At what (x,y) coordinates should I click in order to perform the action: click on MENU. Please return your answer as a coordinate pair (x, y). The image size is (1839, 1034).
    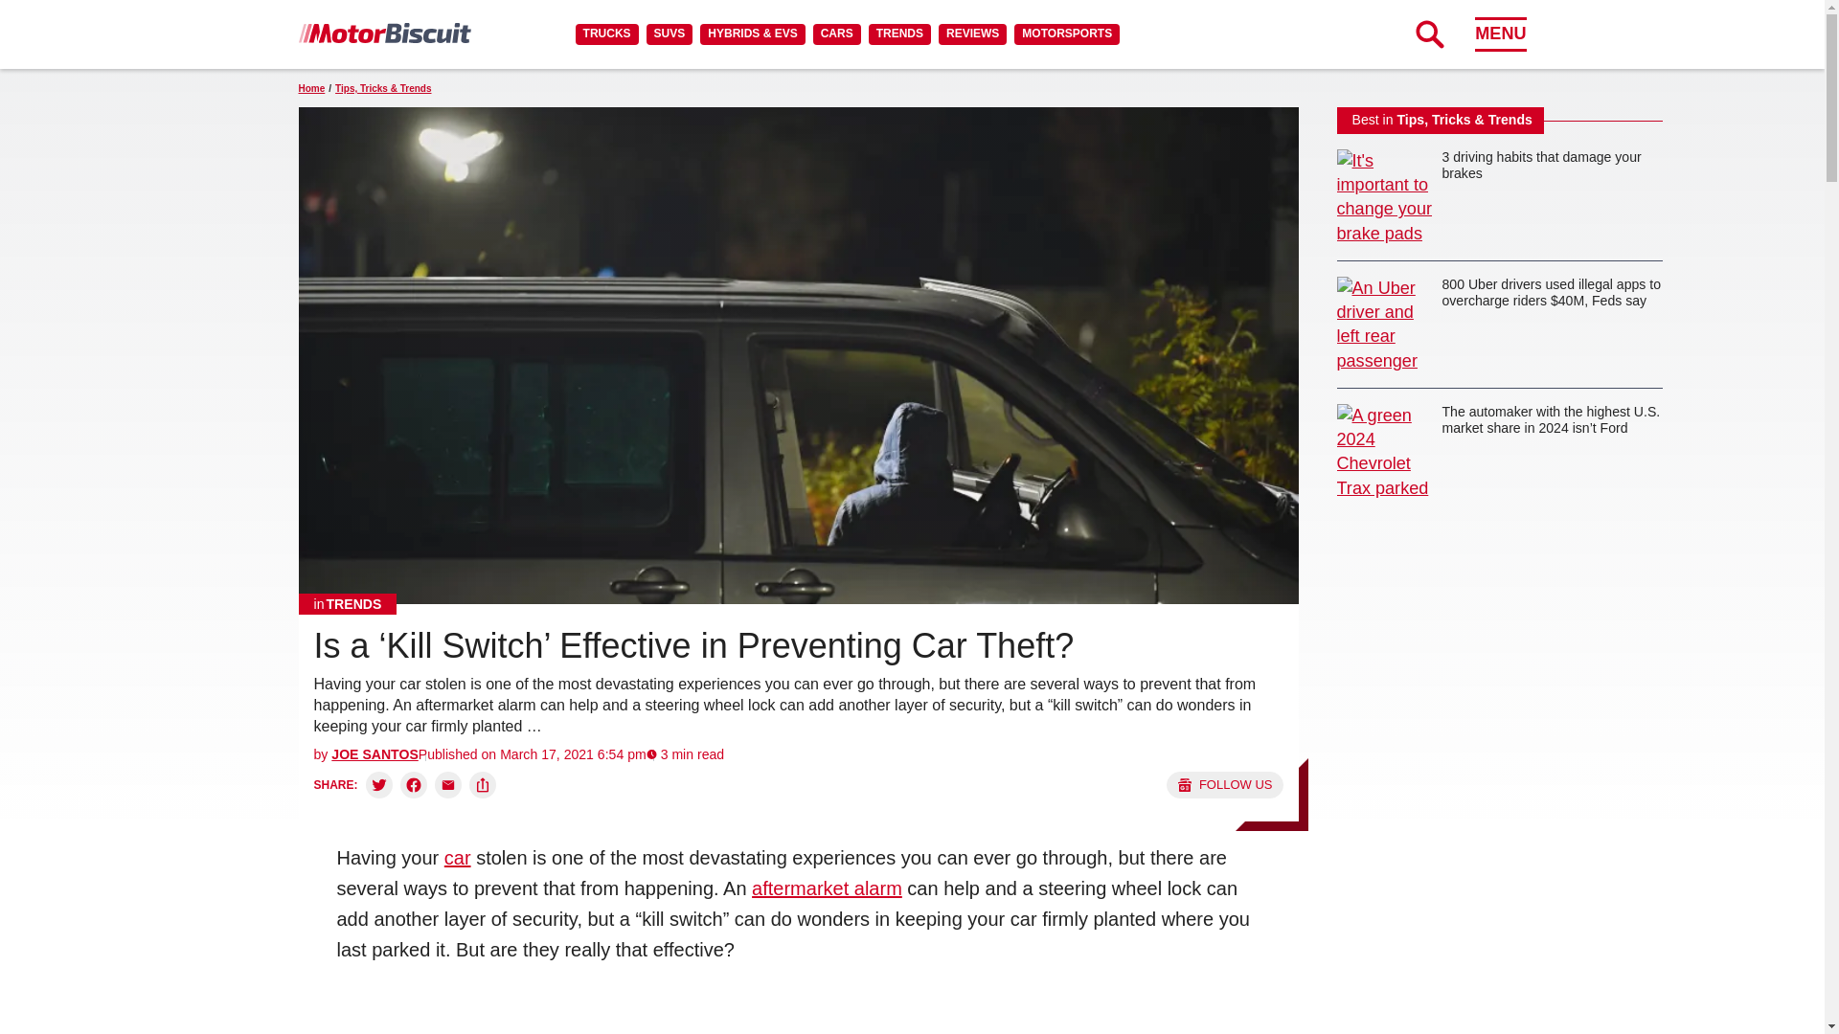
    Looking at the image, I should click on (1500, 34).